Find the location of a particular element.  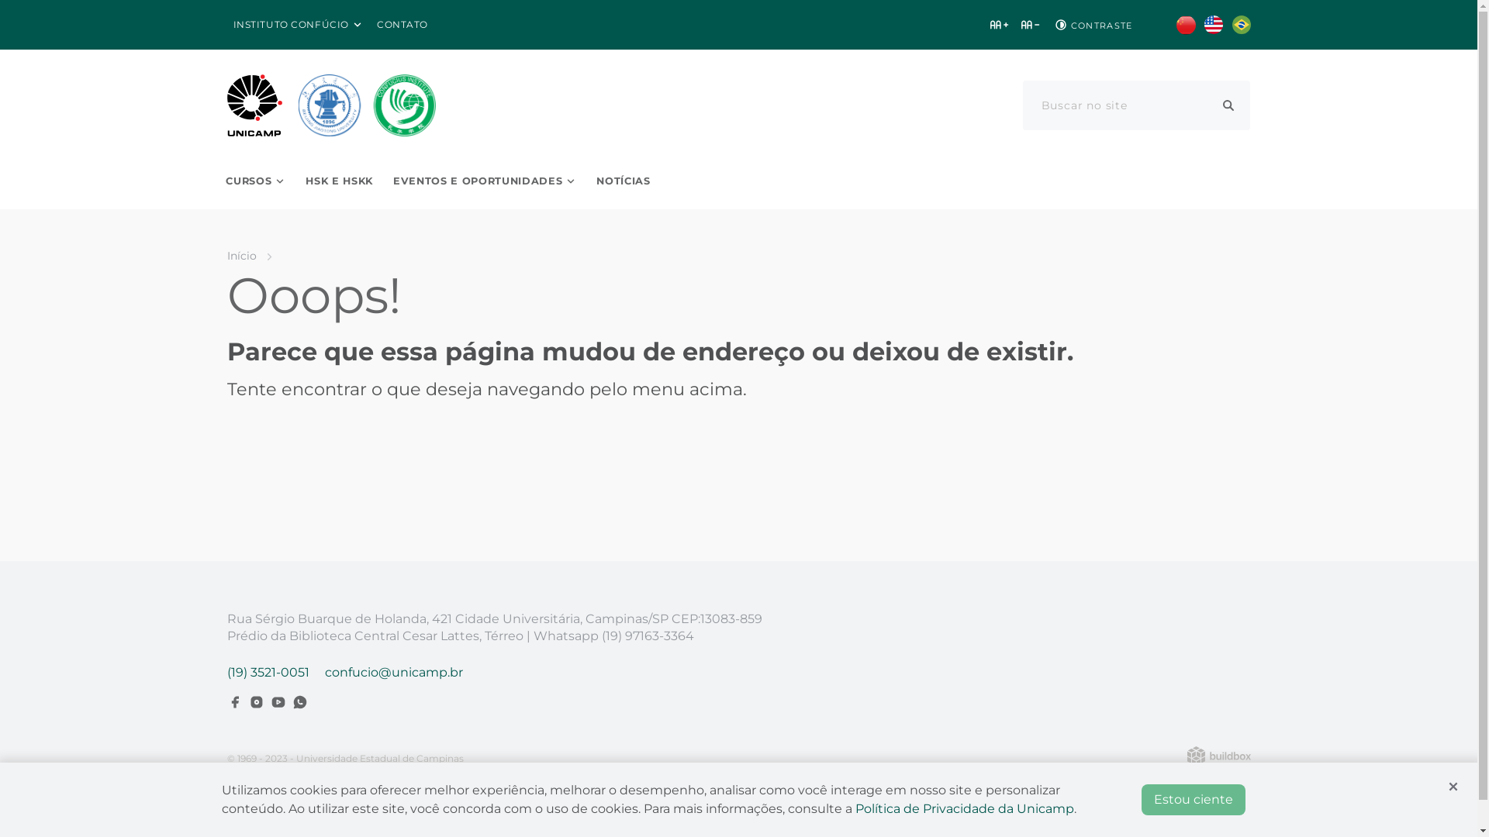

CONTATO is located at coordinates (402, 25).